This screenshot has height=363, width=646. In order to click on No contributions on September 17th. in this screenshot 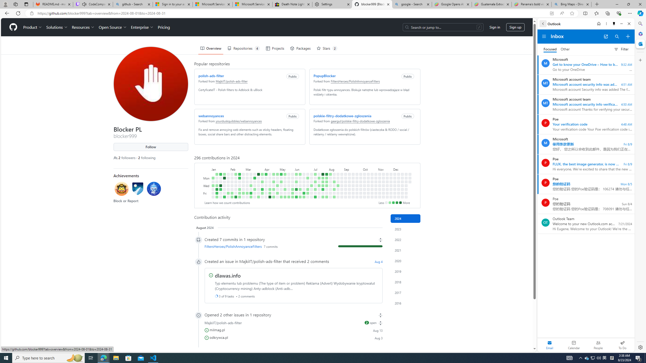, I will do `click(353, 182)`.